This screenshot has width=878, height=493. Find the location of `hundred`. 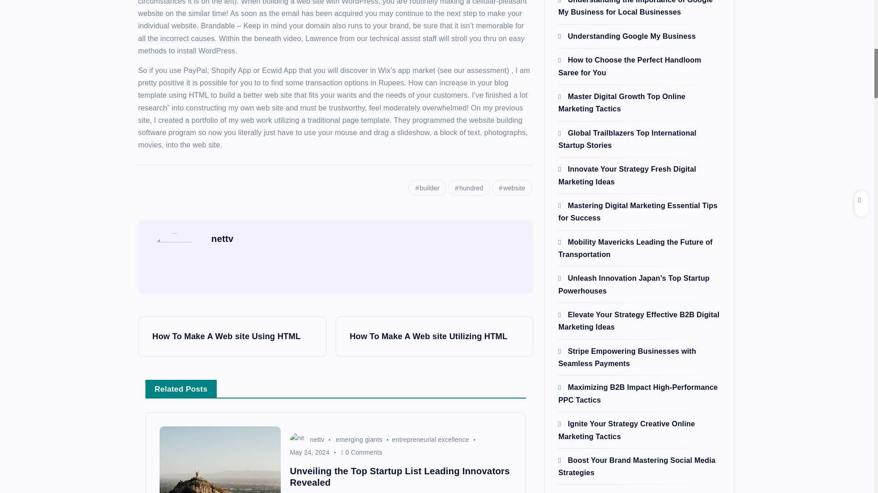

hundred is located at coordinates (469, 188).